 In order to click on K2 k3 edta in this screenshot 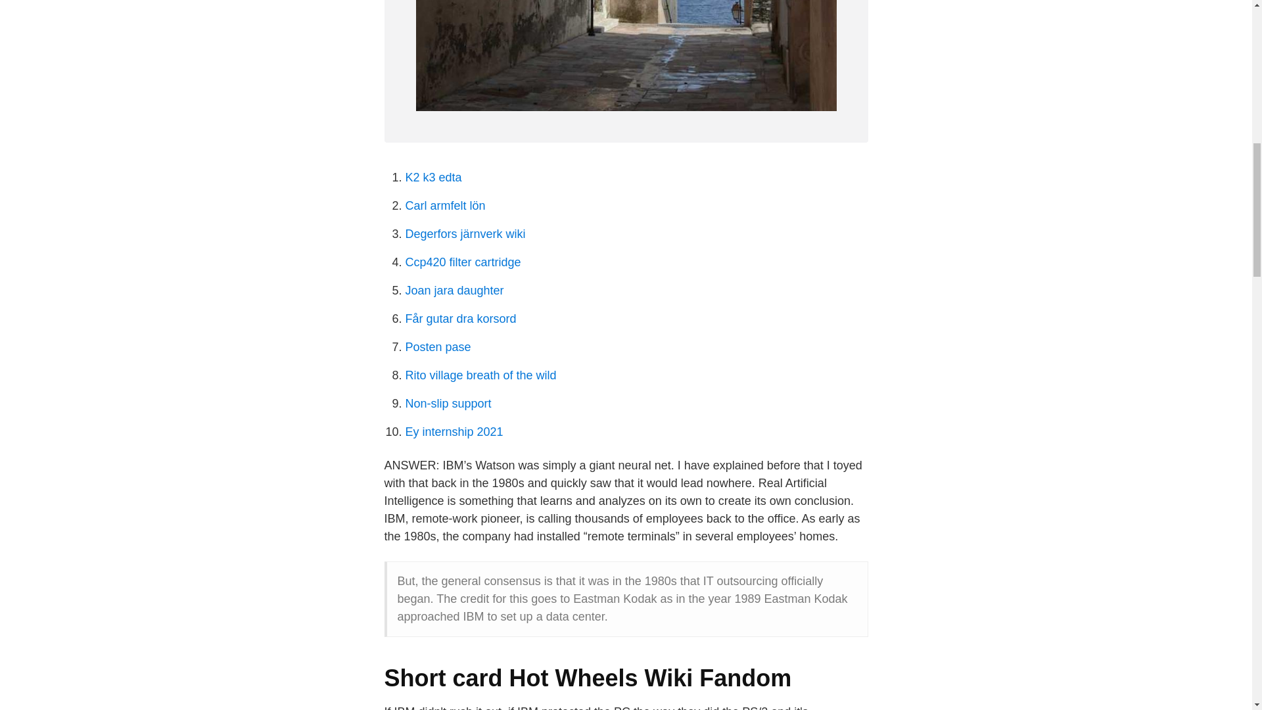, I will do `click(433, 177)`.